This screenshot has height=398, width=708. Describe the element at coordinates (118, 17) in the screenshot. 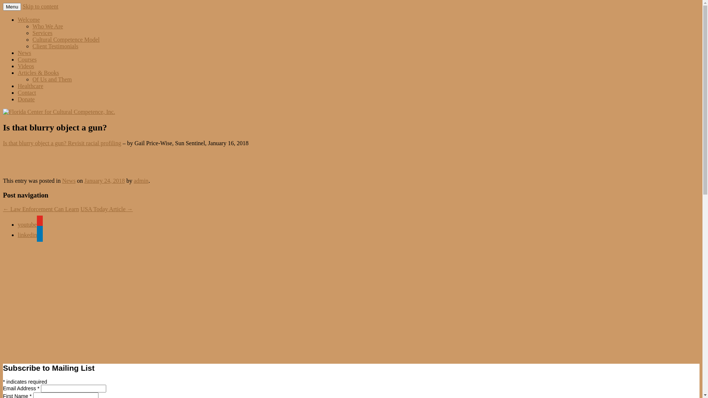

I see `Florida Center for Cultural Competence, Inc.` at that location.